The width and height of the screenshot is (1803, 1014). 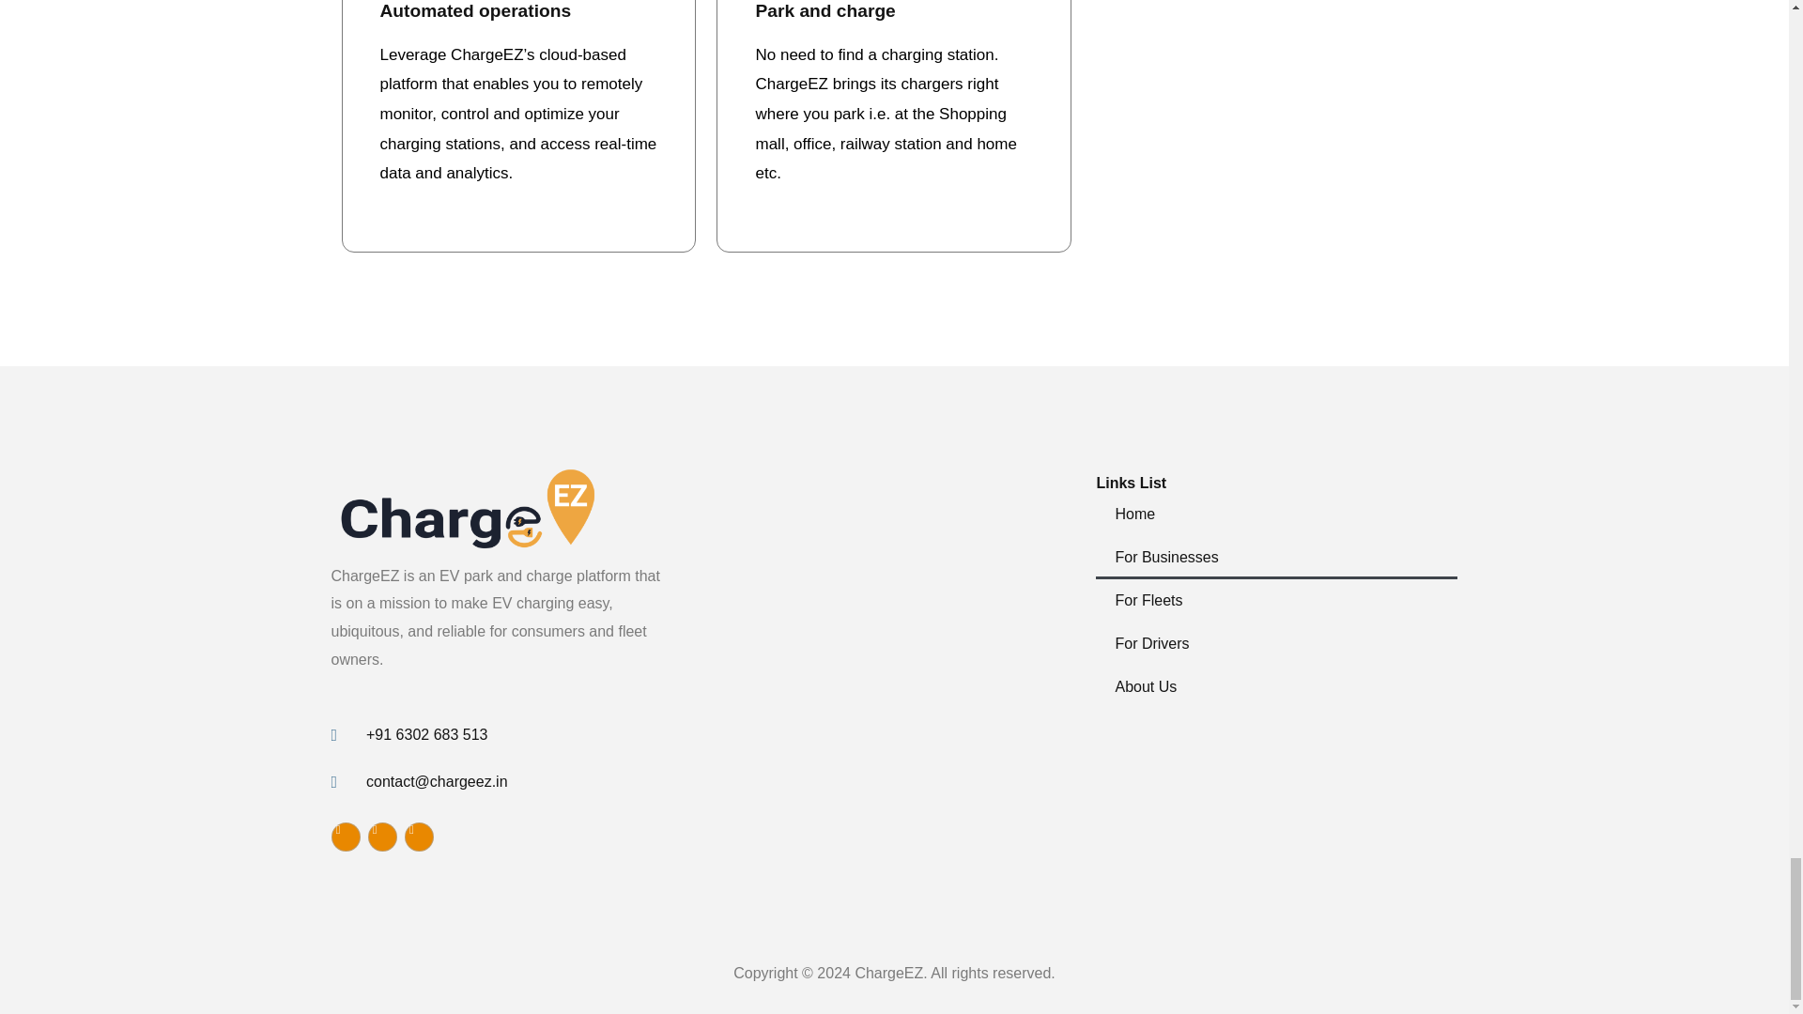 What do you see at coordinates (475, 10) in the screenshot?
I see `Automated operations` at bounding box center [475, 10].